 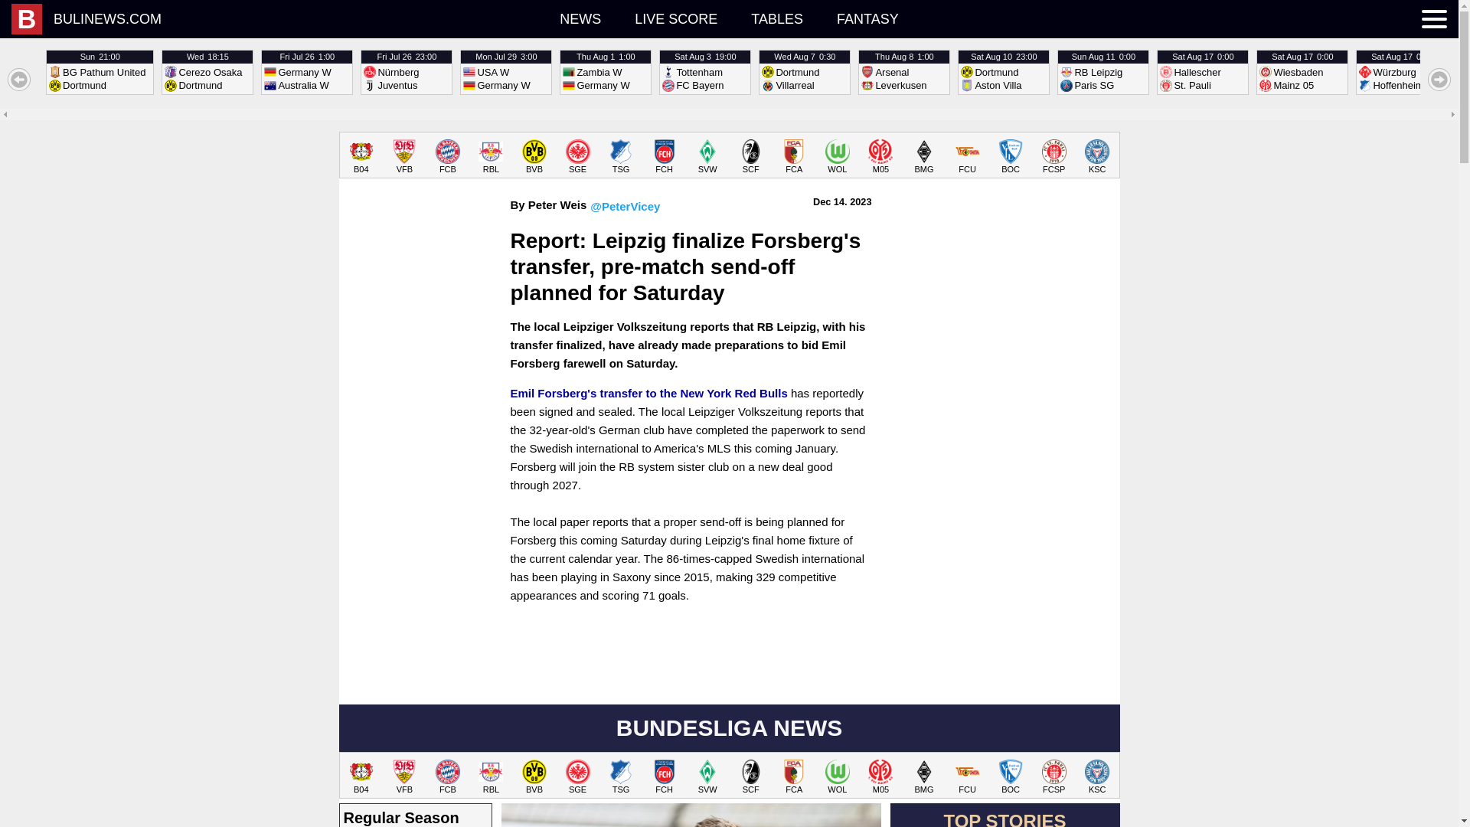 What do you see at coordinates (777, 18) in the screenshot?
I see `Mainz News` at bounding box center [777, 18].